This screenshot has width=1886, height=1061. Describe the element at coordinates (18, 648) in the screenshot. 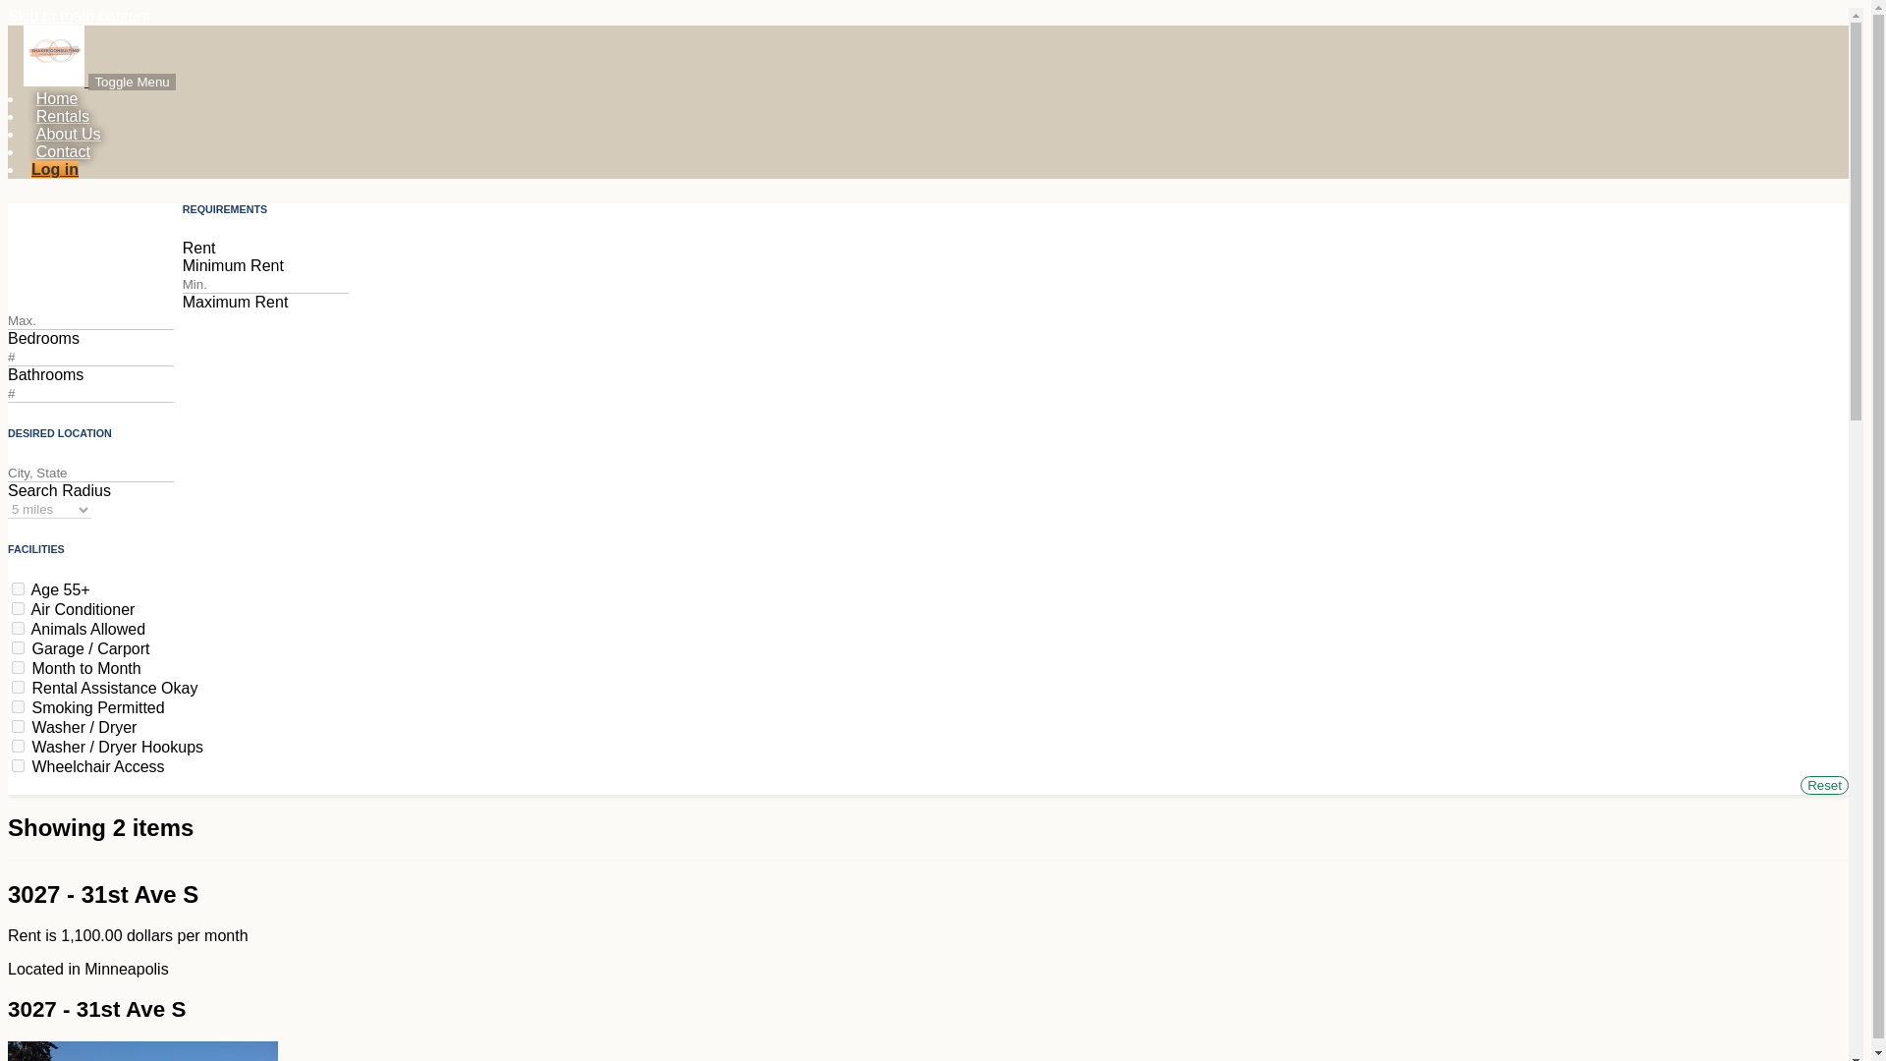

I see `1` at that location.